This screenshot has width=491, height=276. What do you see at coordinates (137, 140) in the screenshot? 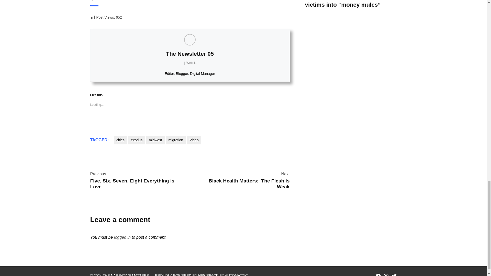
I see `exodus` at bounding box center [137, 140].